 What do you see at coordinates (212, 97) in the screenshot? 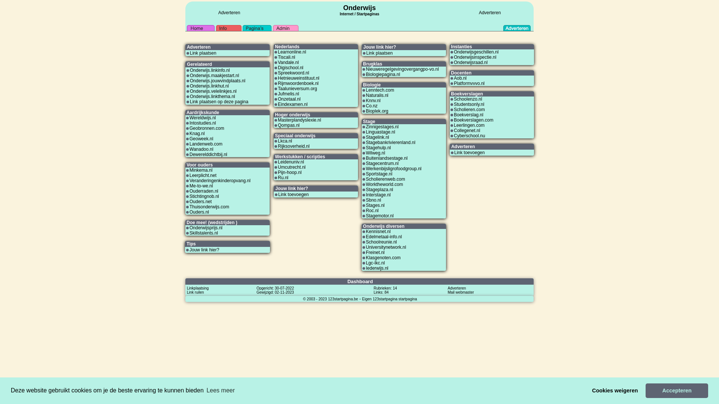
I see `Onderwijs.linkthema.nl` at bounding box center [212, 97].